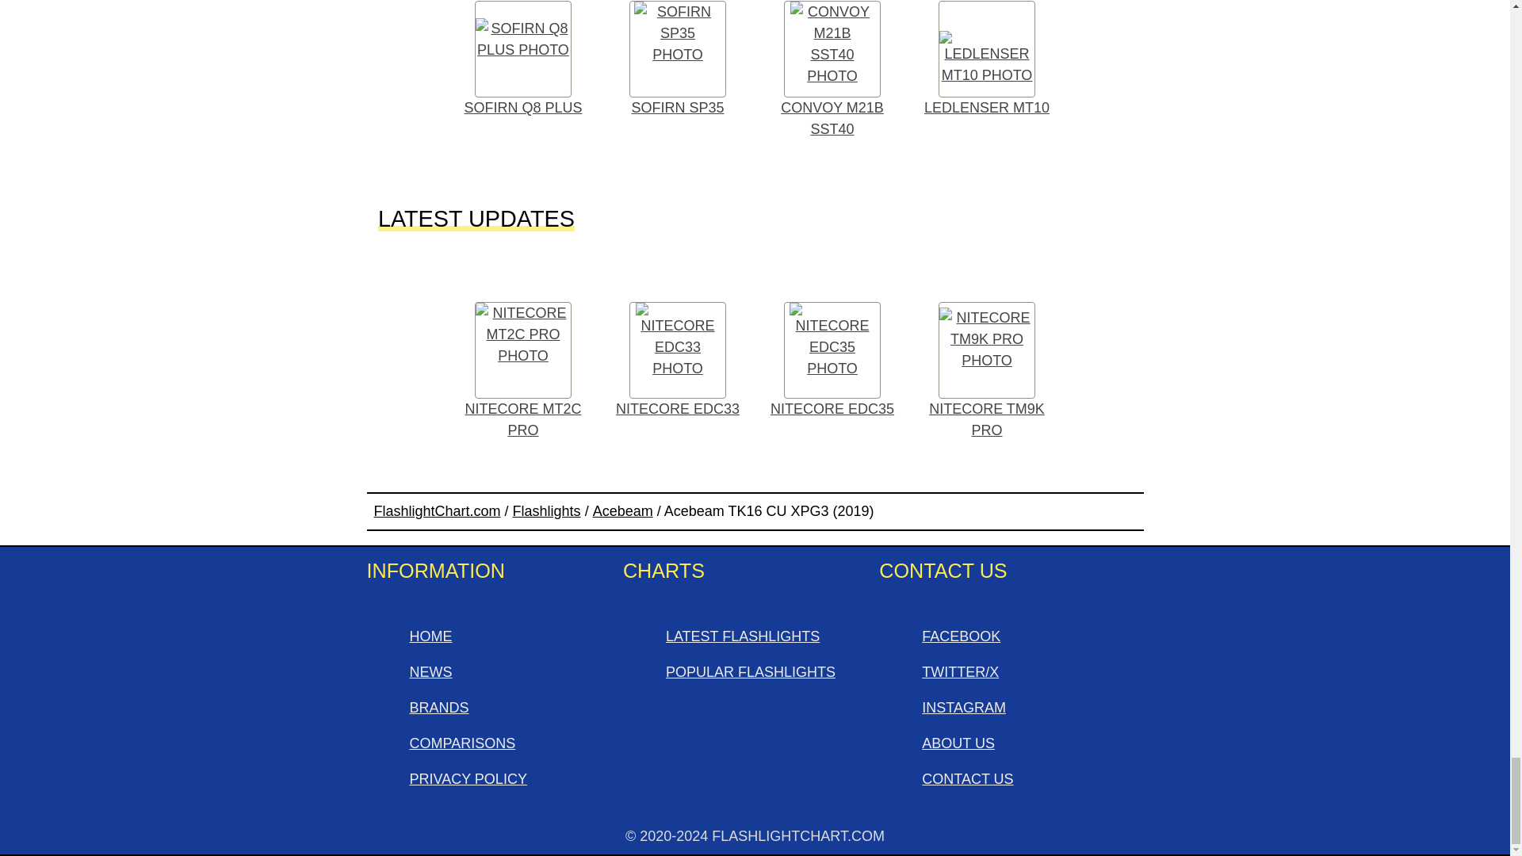 Image resolution: width=1522 pixels, height=856 pixels. Describe the element at coordinates (462, 743) in the screenshot. I see `COMPARISONS` at that location.